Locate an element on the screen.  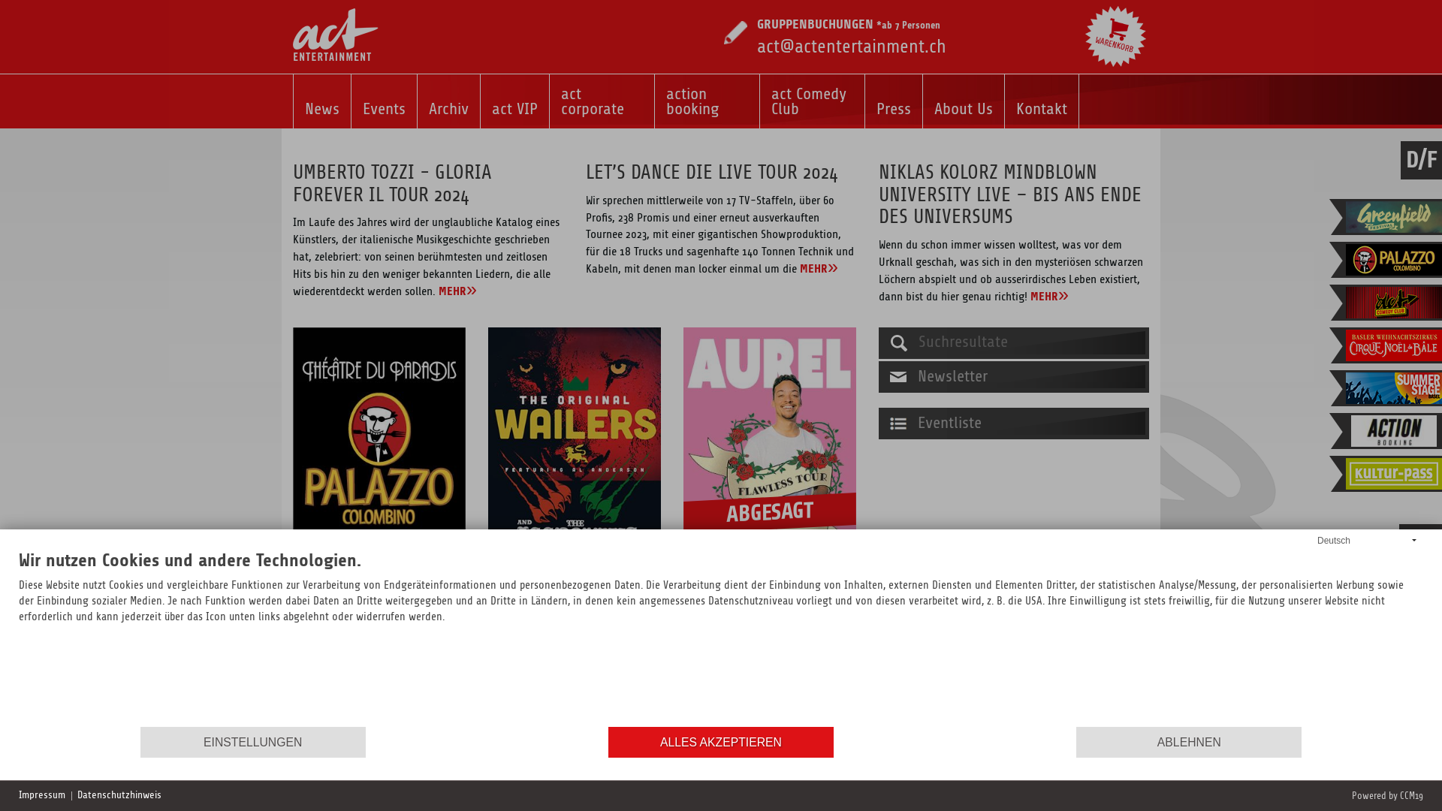
ALLES AKZEPTIEREN is located at coordinates (721, 742).